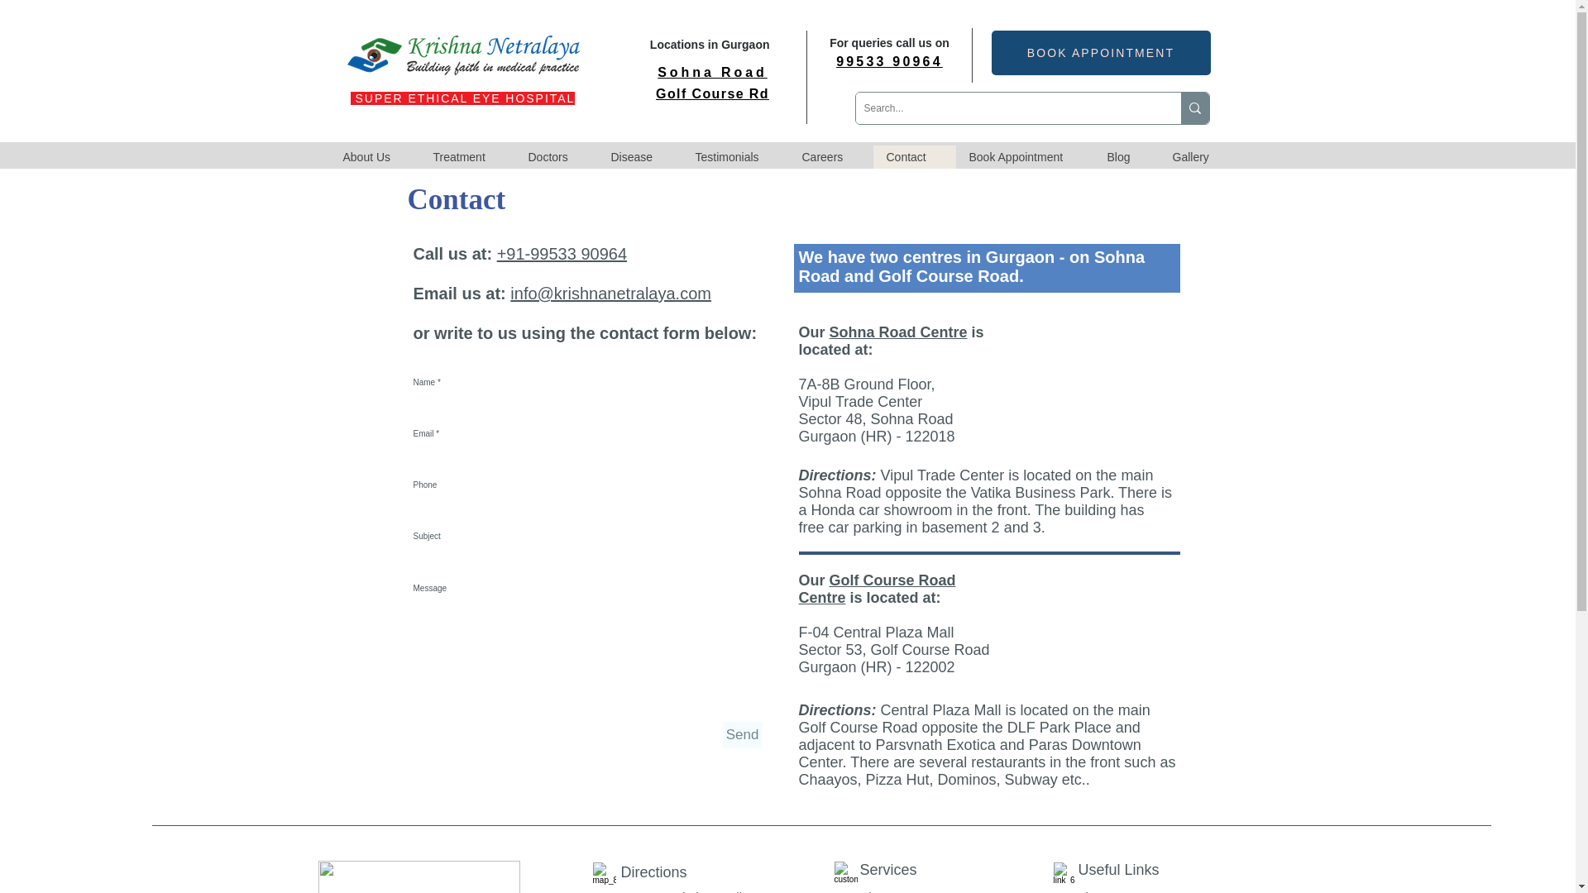  I want to click on Testimonials, so click(734, 157).